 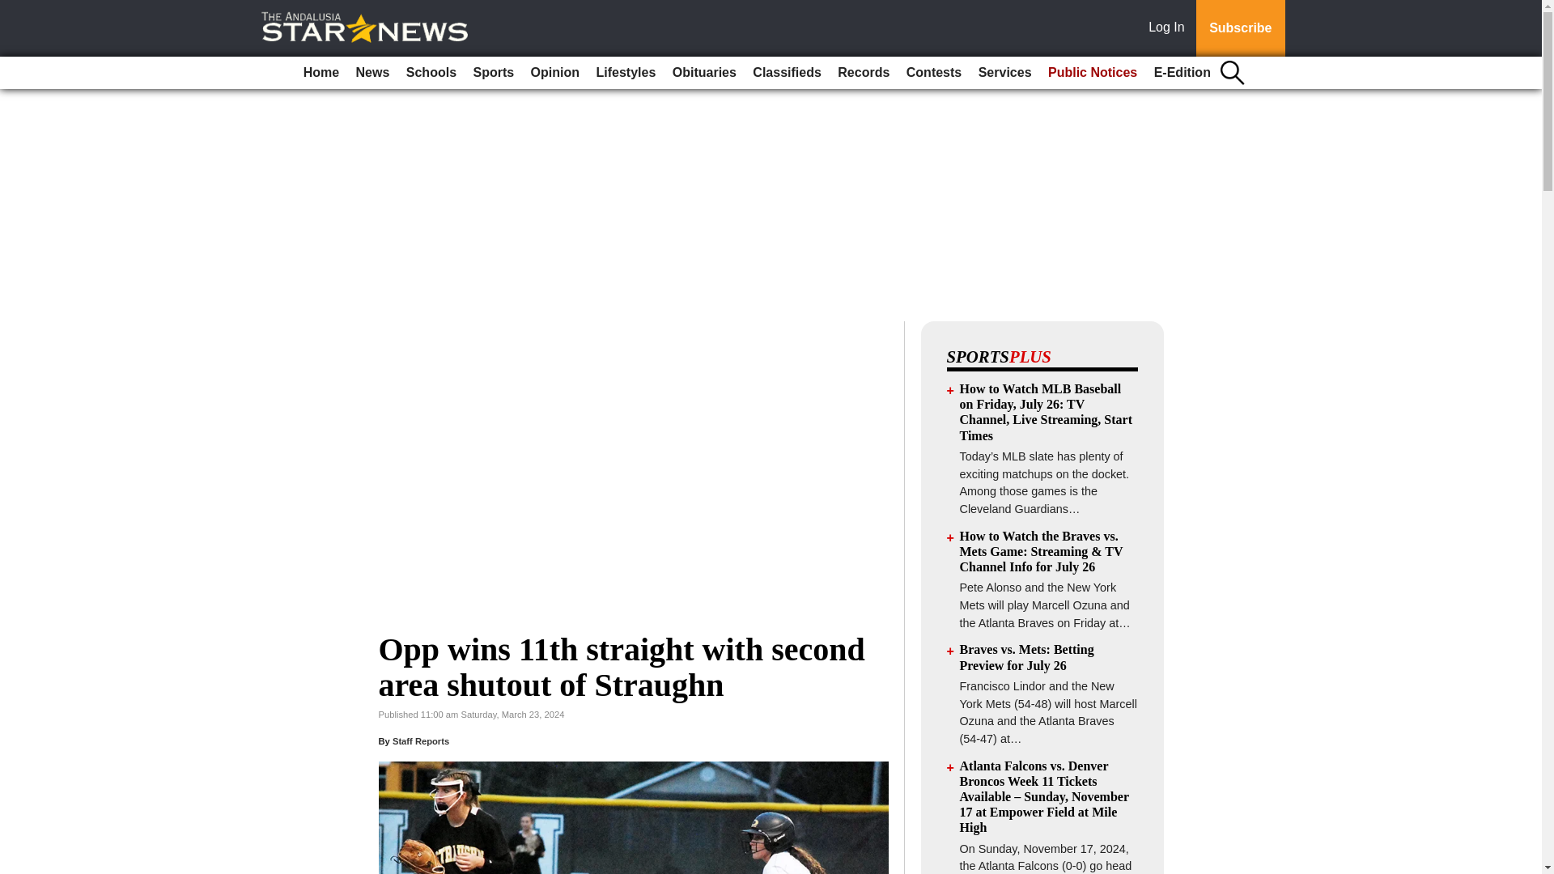 I want to click on Sports, so click(x=494, y=73).